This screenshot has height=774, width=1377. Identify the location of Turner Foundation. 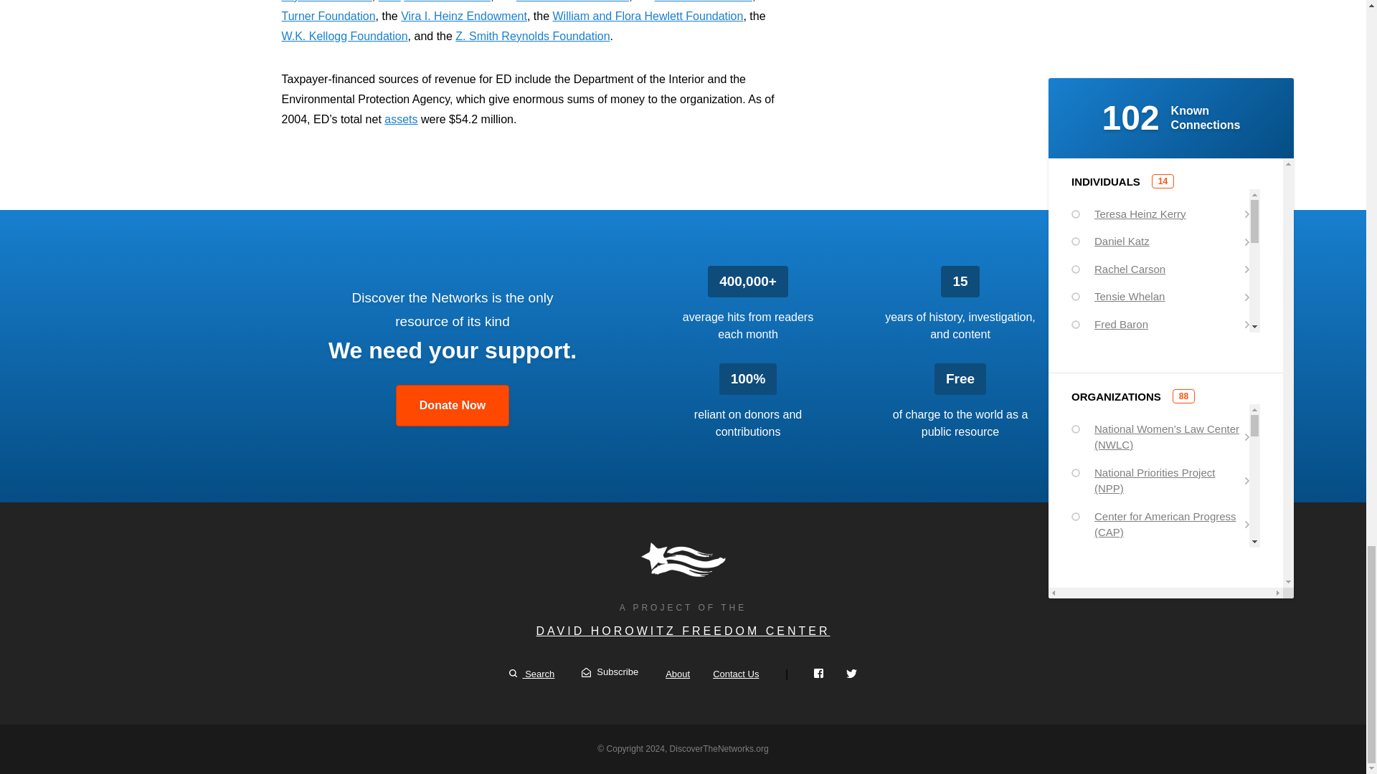
(327, 16).